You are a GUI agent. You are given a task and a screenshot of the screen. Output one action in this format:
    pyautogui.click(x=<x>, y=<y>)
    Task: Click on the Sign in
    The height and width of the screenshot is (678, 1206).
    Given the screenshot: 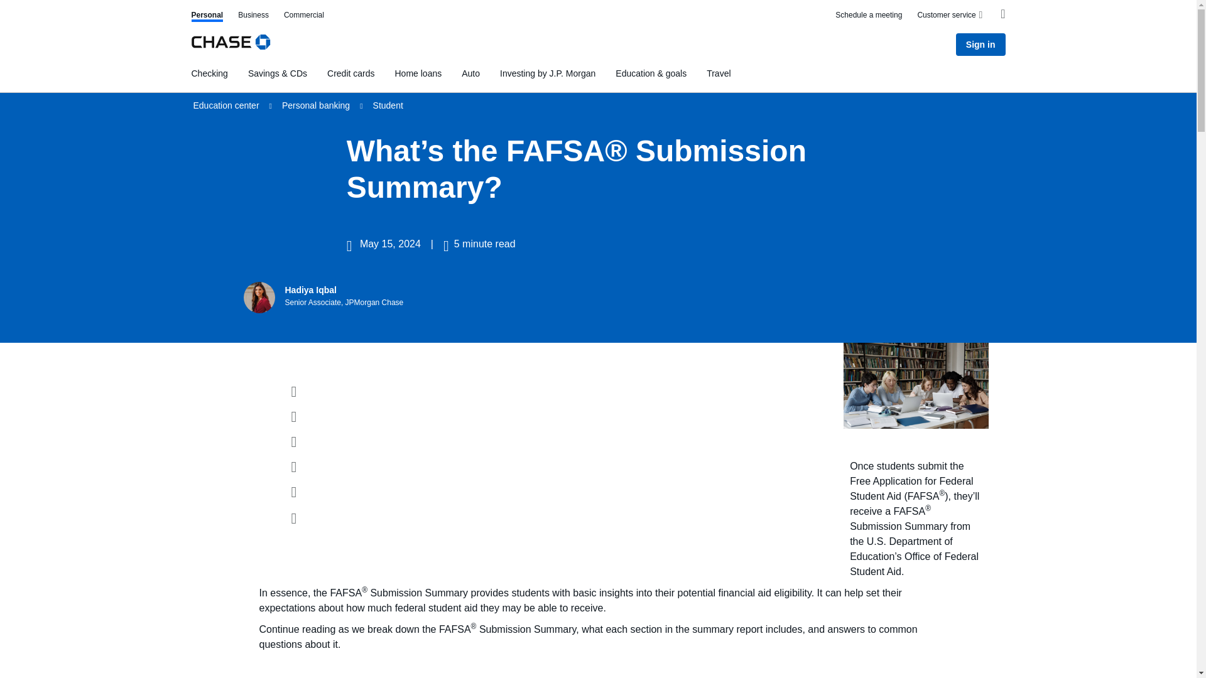 What is the action you would take?
    pyautogui.click(x=350, y=73)
    